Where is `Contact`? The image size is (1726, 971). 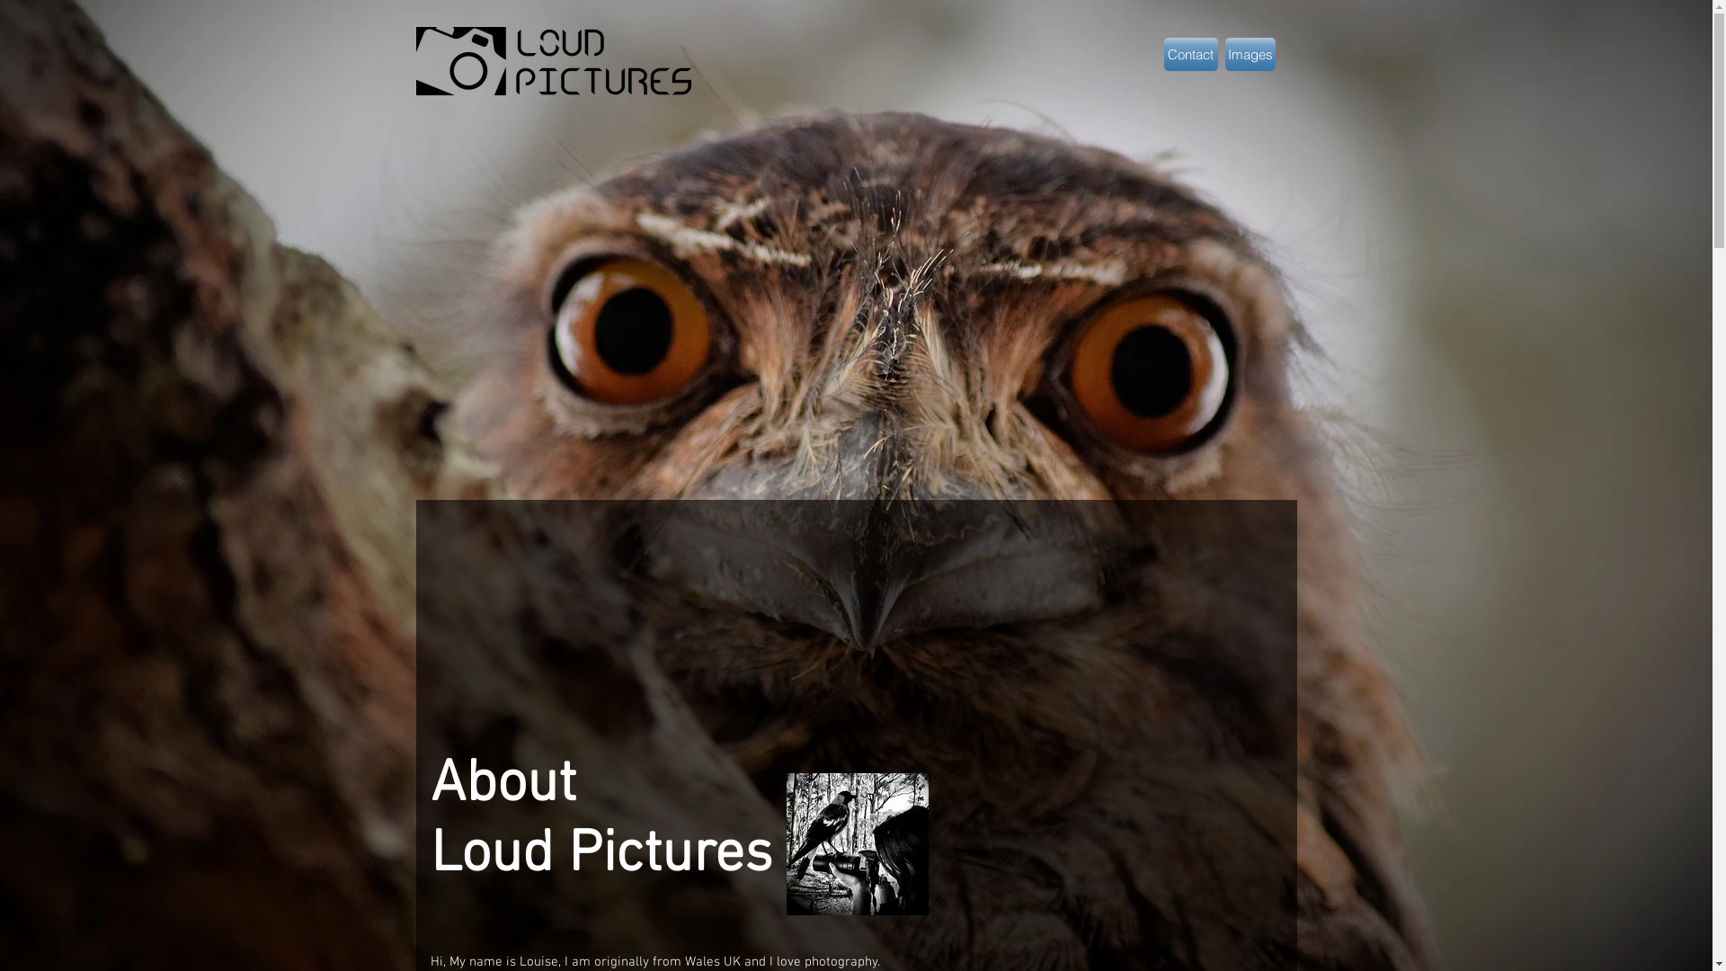
Contact is located at coordinates (1190, 54).